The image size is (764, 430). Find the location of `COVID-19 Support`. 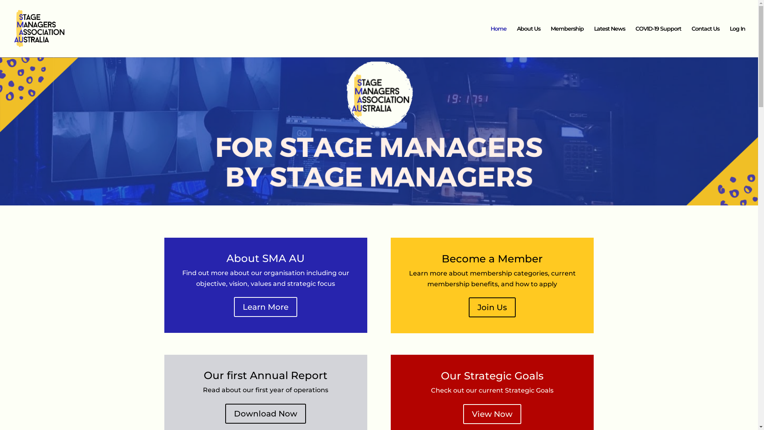

COVID-19 Support is located at coordinates (658, 41).